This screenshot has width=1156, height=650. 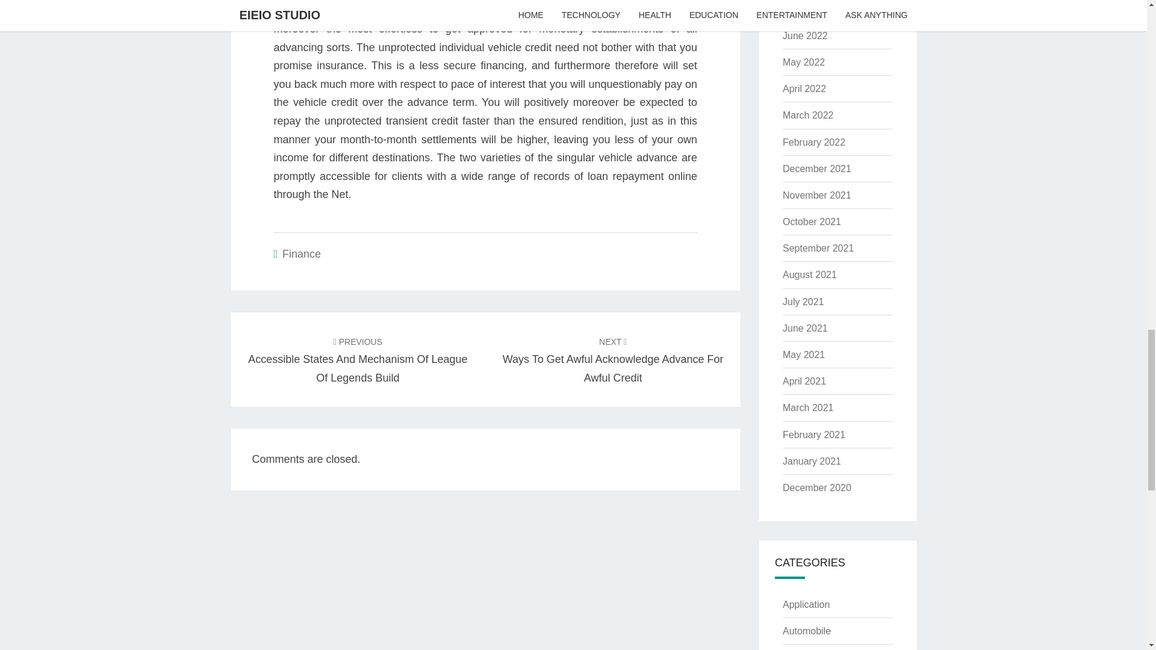 What do you see at coordinates (816, 169) in the screenshot?
I see `May 2022` at bounding box center [816, 169].